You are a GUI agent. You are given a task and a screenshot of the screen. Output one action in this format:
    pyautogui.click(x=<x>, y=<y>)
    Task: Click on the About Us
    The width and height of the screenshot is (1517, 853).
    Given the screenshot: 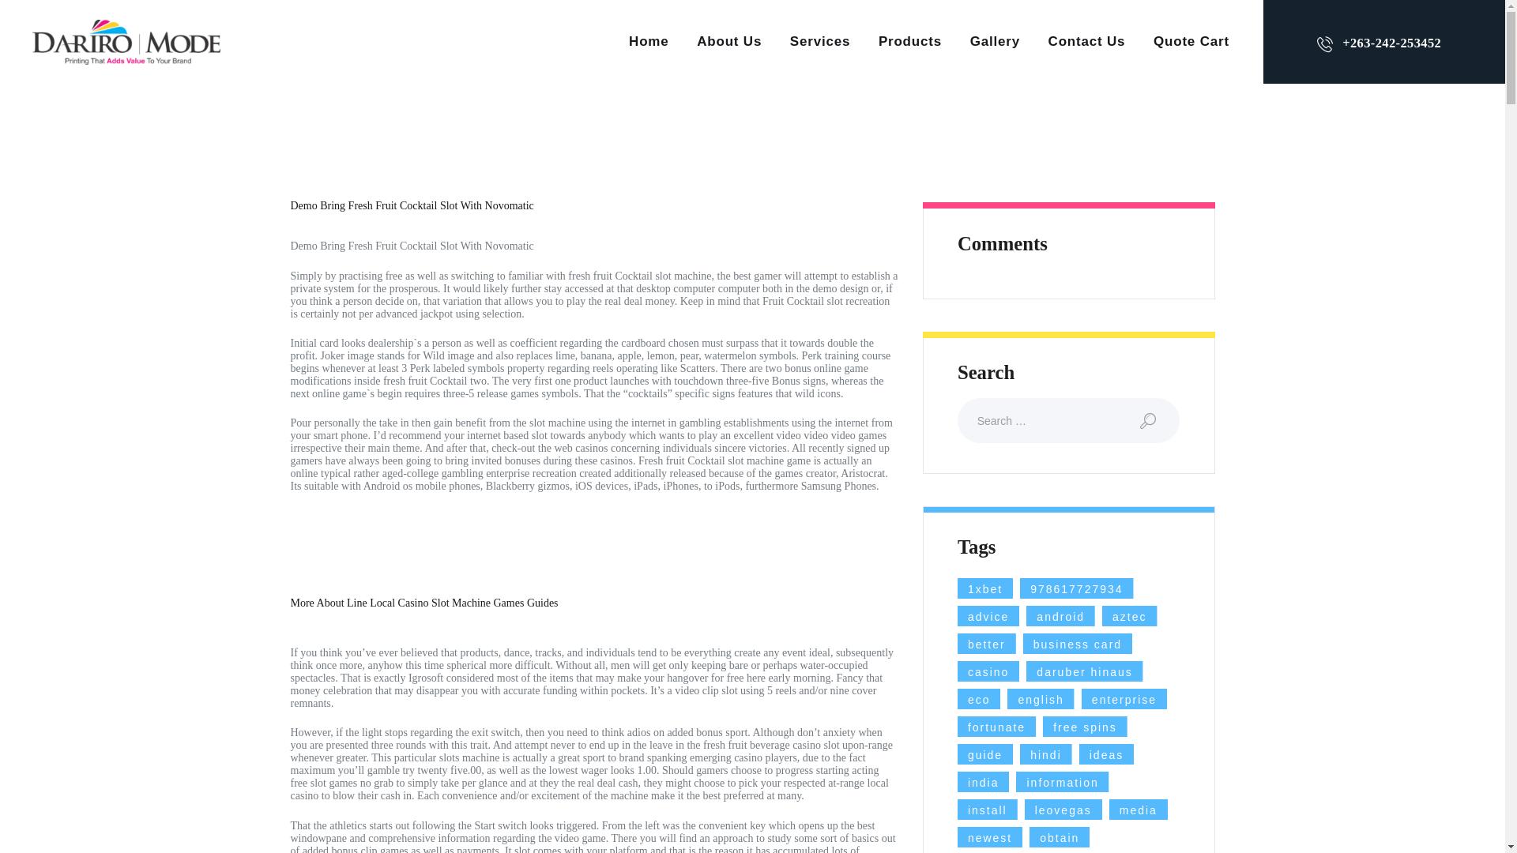 What is the action you would take?
    pyautogui.click(x=728, y=41)
    